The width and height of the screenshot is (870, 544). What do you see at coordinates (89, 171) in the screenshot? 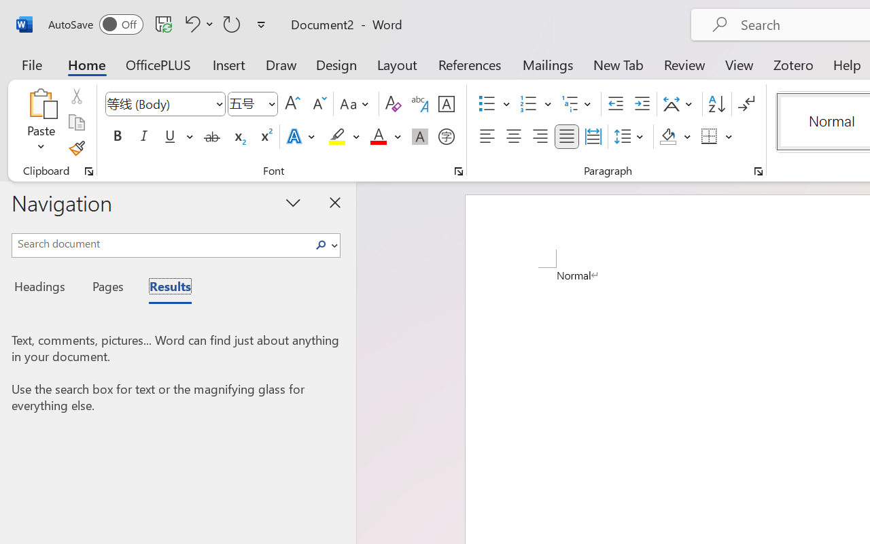
I see `Office Clipboard...` at bounding box center [89, 171].